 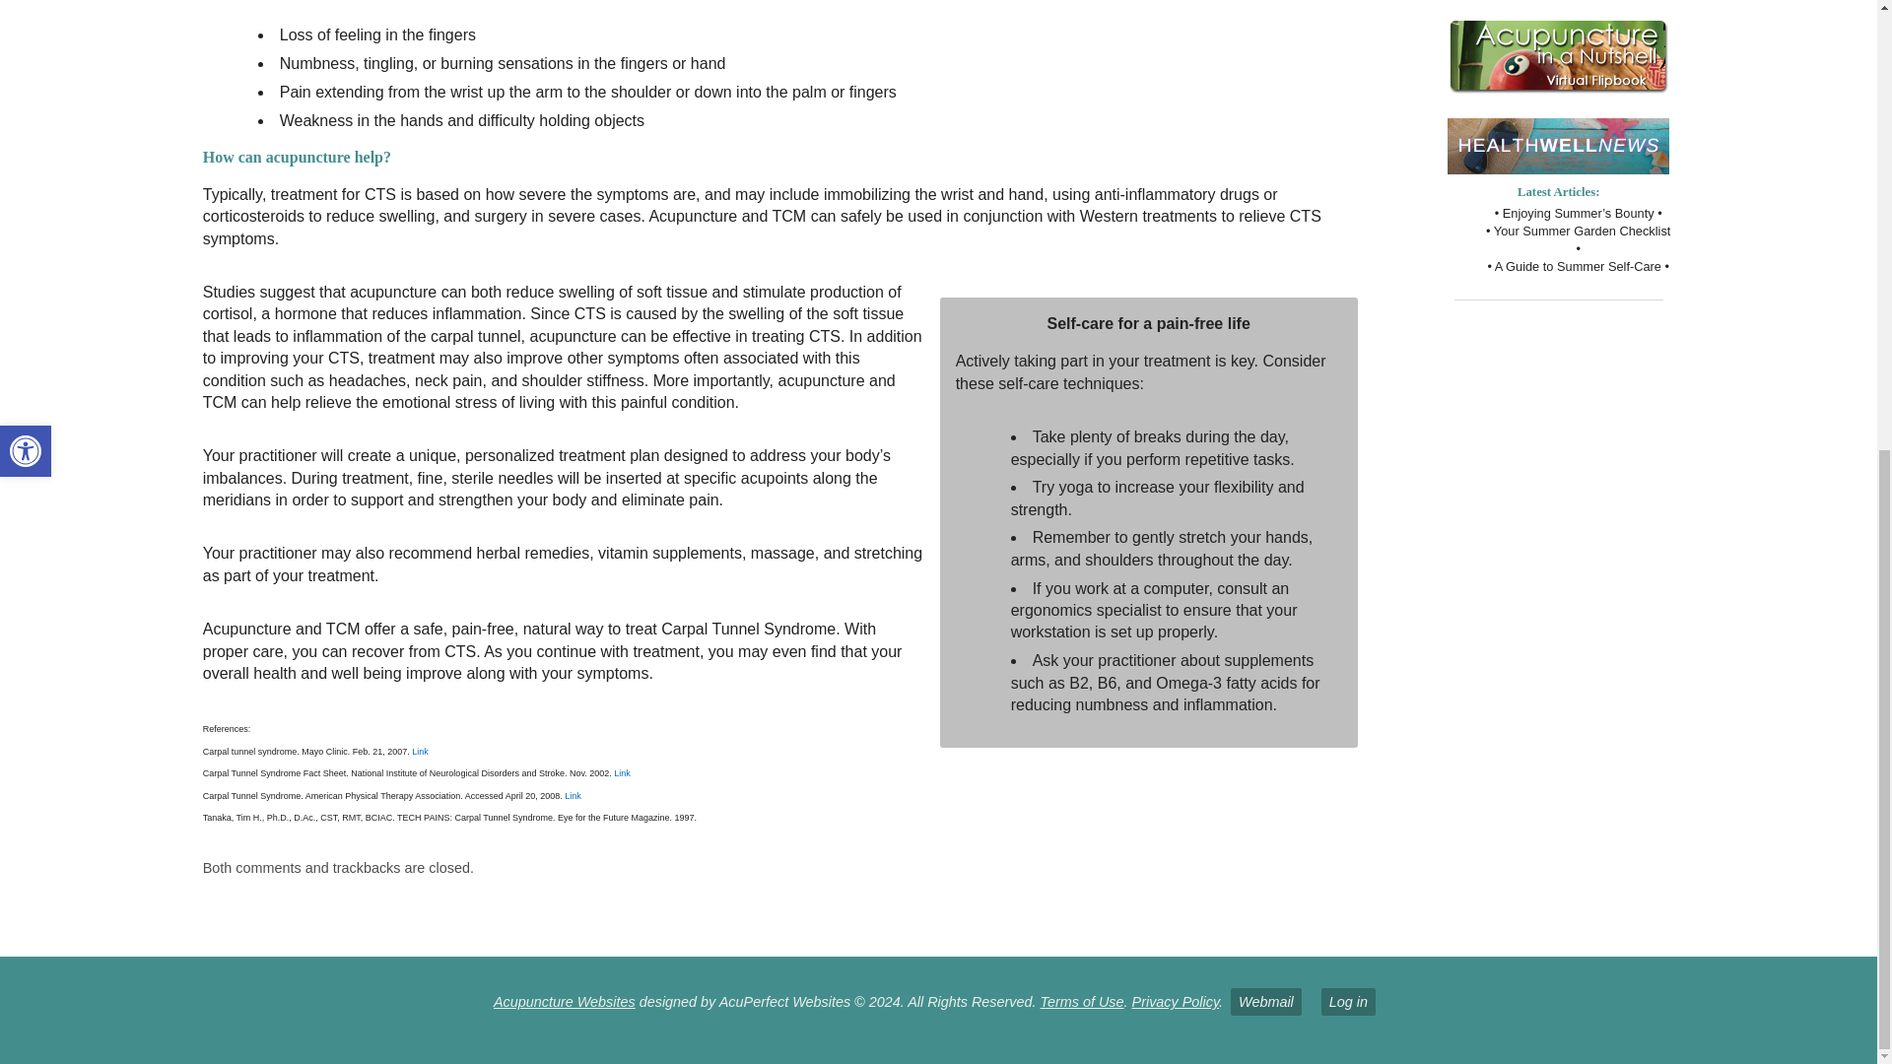 I want to click on Acupuncture Websites, so click(x=565, y=1001).